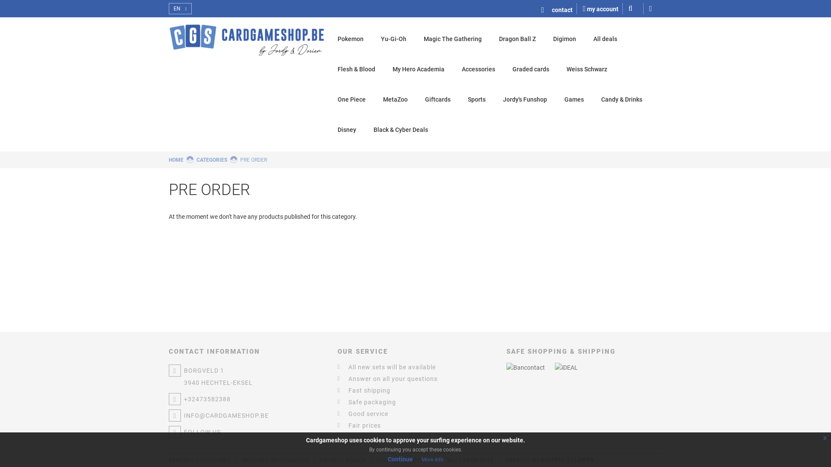 The width and height of the screenshot is (831, 467). I want to click on Games, so click(574, 99).